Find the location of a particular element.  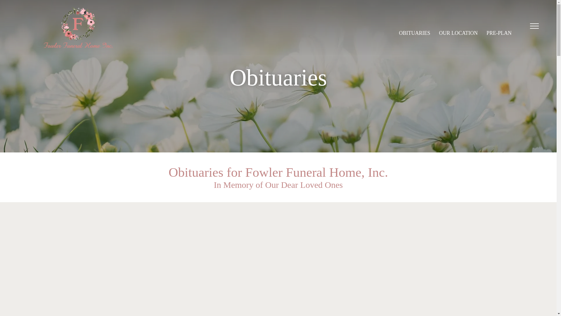

OBITUARIES is located at coordinates (414, 33).